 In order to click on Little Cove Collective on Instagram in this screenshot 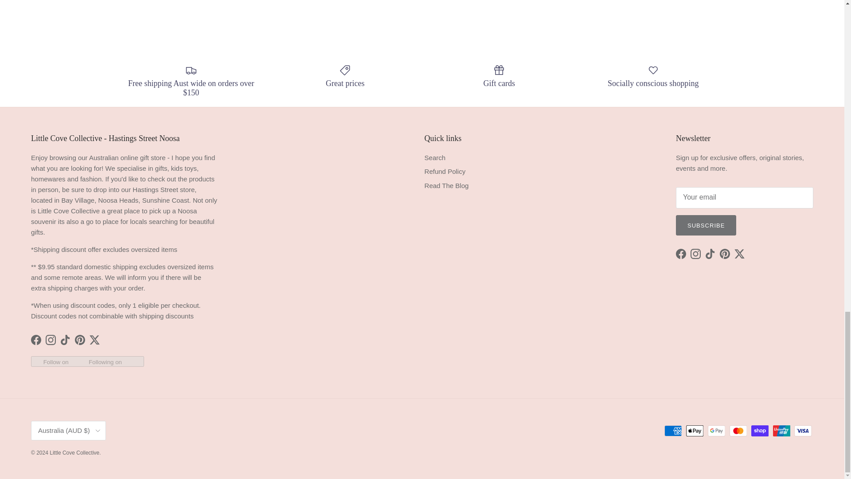, I will do `click(51, 340)`.